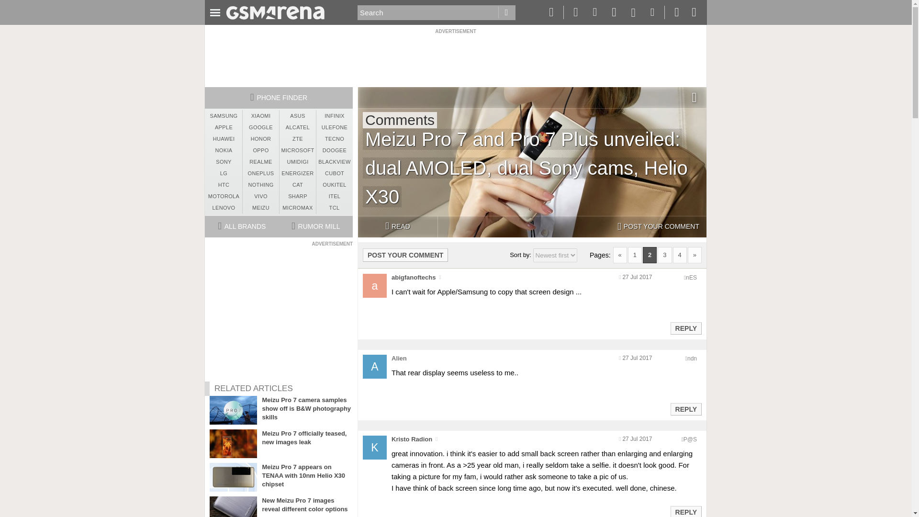 This screenshot has height=517, width=919. I want to click on abigfanoftechs, so click(414, 278).